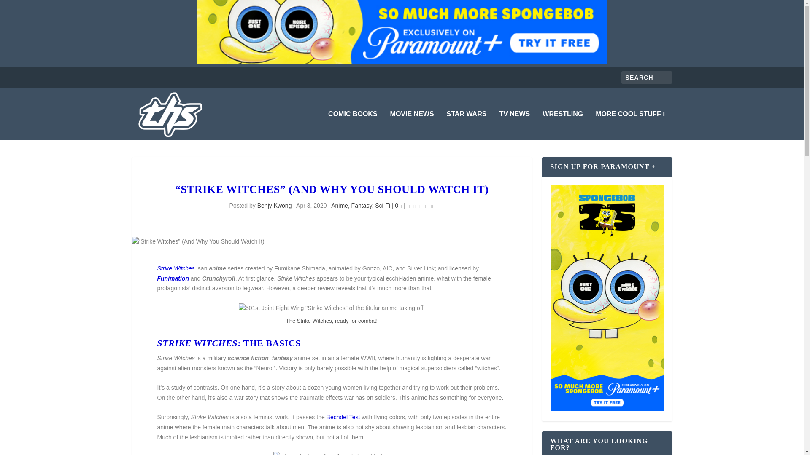  What do you see at coordinates (173, 278) in the screenshot?
I see `Funimation` at bounding box center [173, 278].